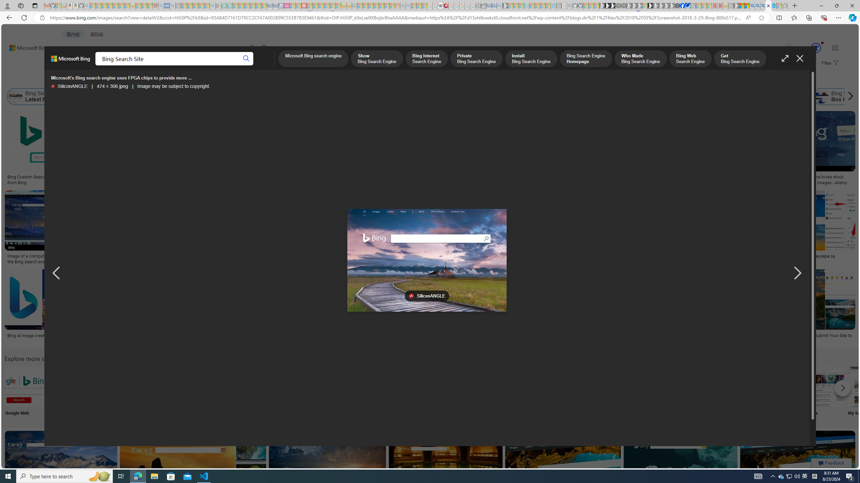  What do you see at coordinates (426, 59) in the screenshot?
I see `Bing Internet Search Engine` at bounding box center [426, 59].